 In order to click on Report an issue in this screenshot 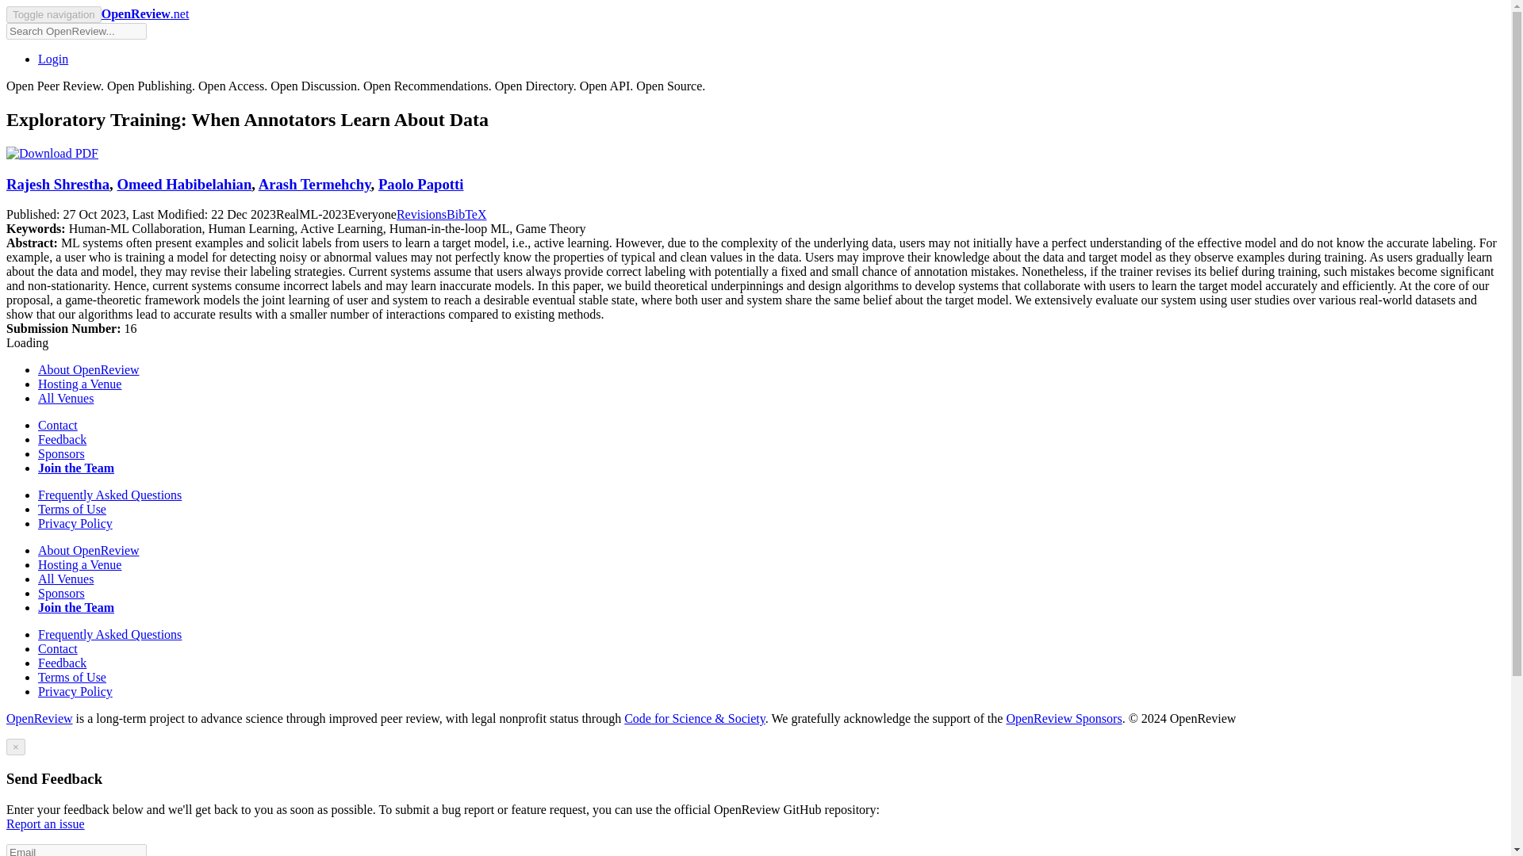, I will do `click(45, 824)`.